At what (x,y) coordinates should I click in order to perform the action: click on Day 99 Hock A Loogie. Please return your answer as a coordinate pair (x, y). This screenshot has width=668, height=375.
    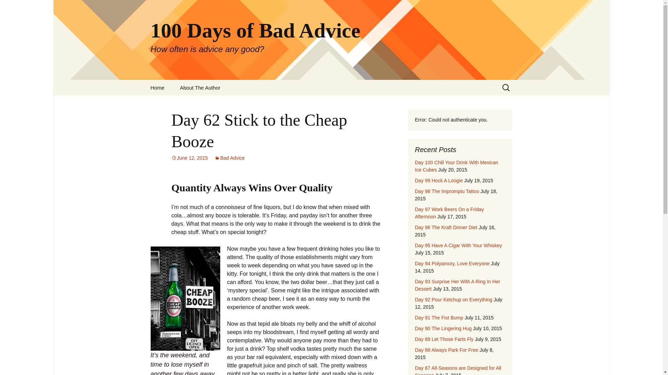
    Looking at the image, I should click on (439, 181).